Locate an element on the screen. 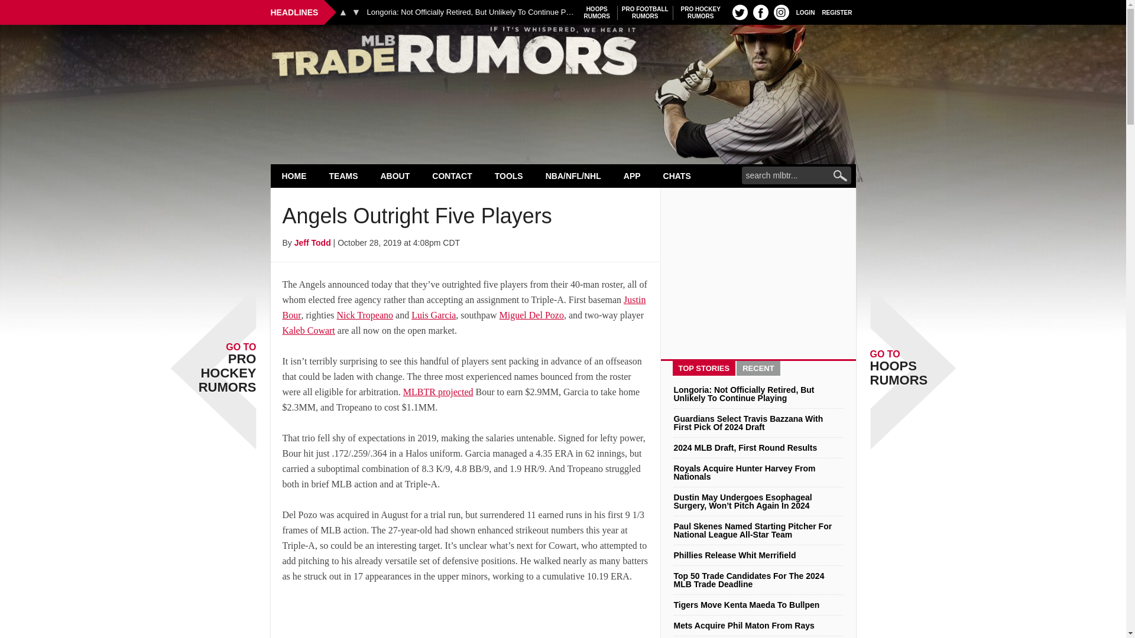 Image resolution: width=1135 pixels, height=638 pixels. 3rd party ad content is located at coordinates (466, 619).